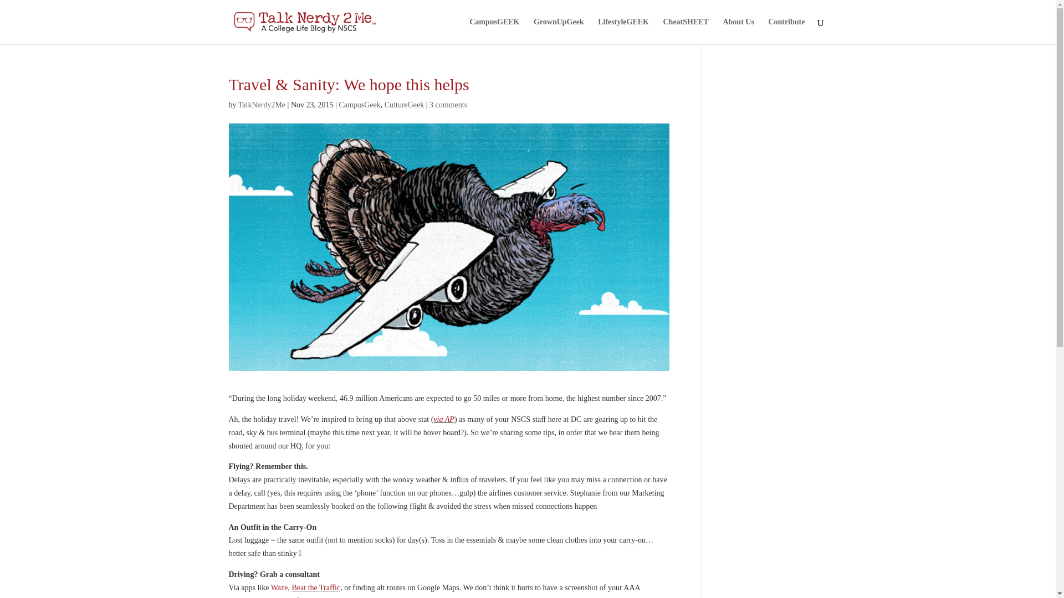  I want to click on 3 comments, so click(448, 105).